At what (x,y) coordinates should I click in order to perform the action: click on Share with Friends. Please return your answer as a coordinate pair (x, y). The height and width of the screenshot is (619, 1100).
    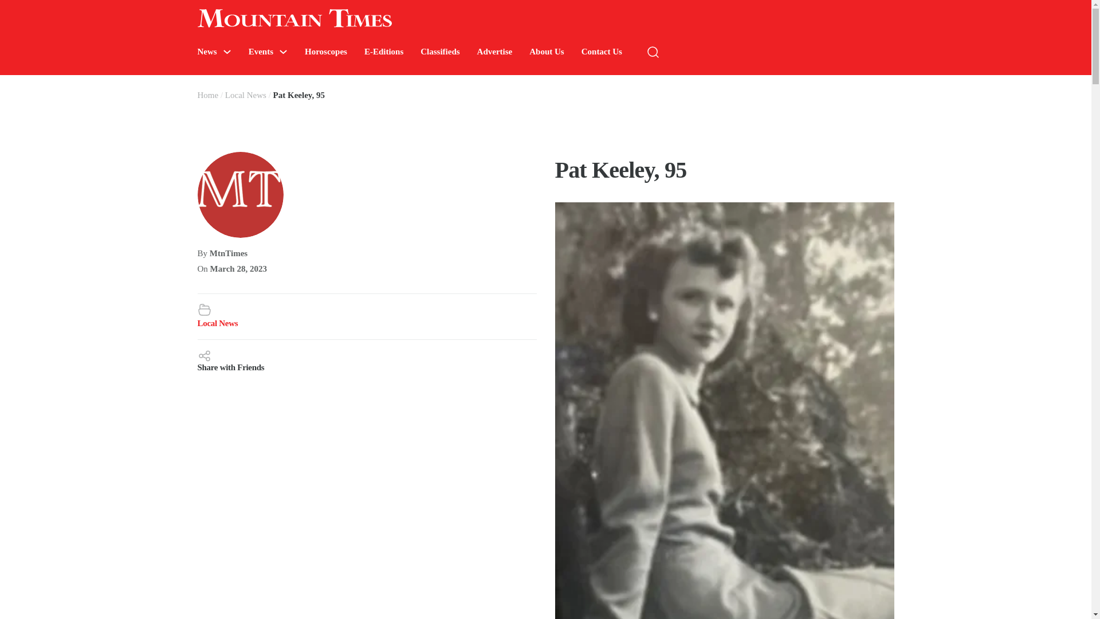
    Looking at the image, I should click on (367, 360).